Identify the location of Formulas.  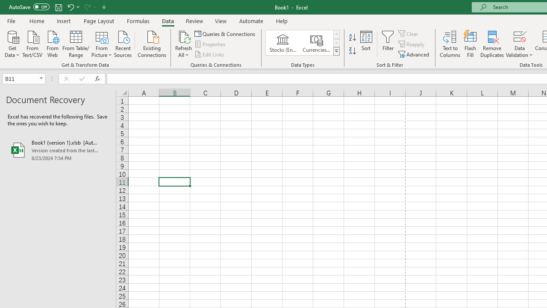
(138, 21).